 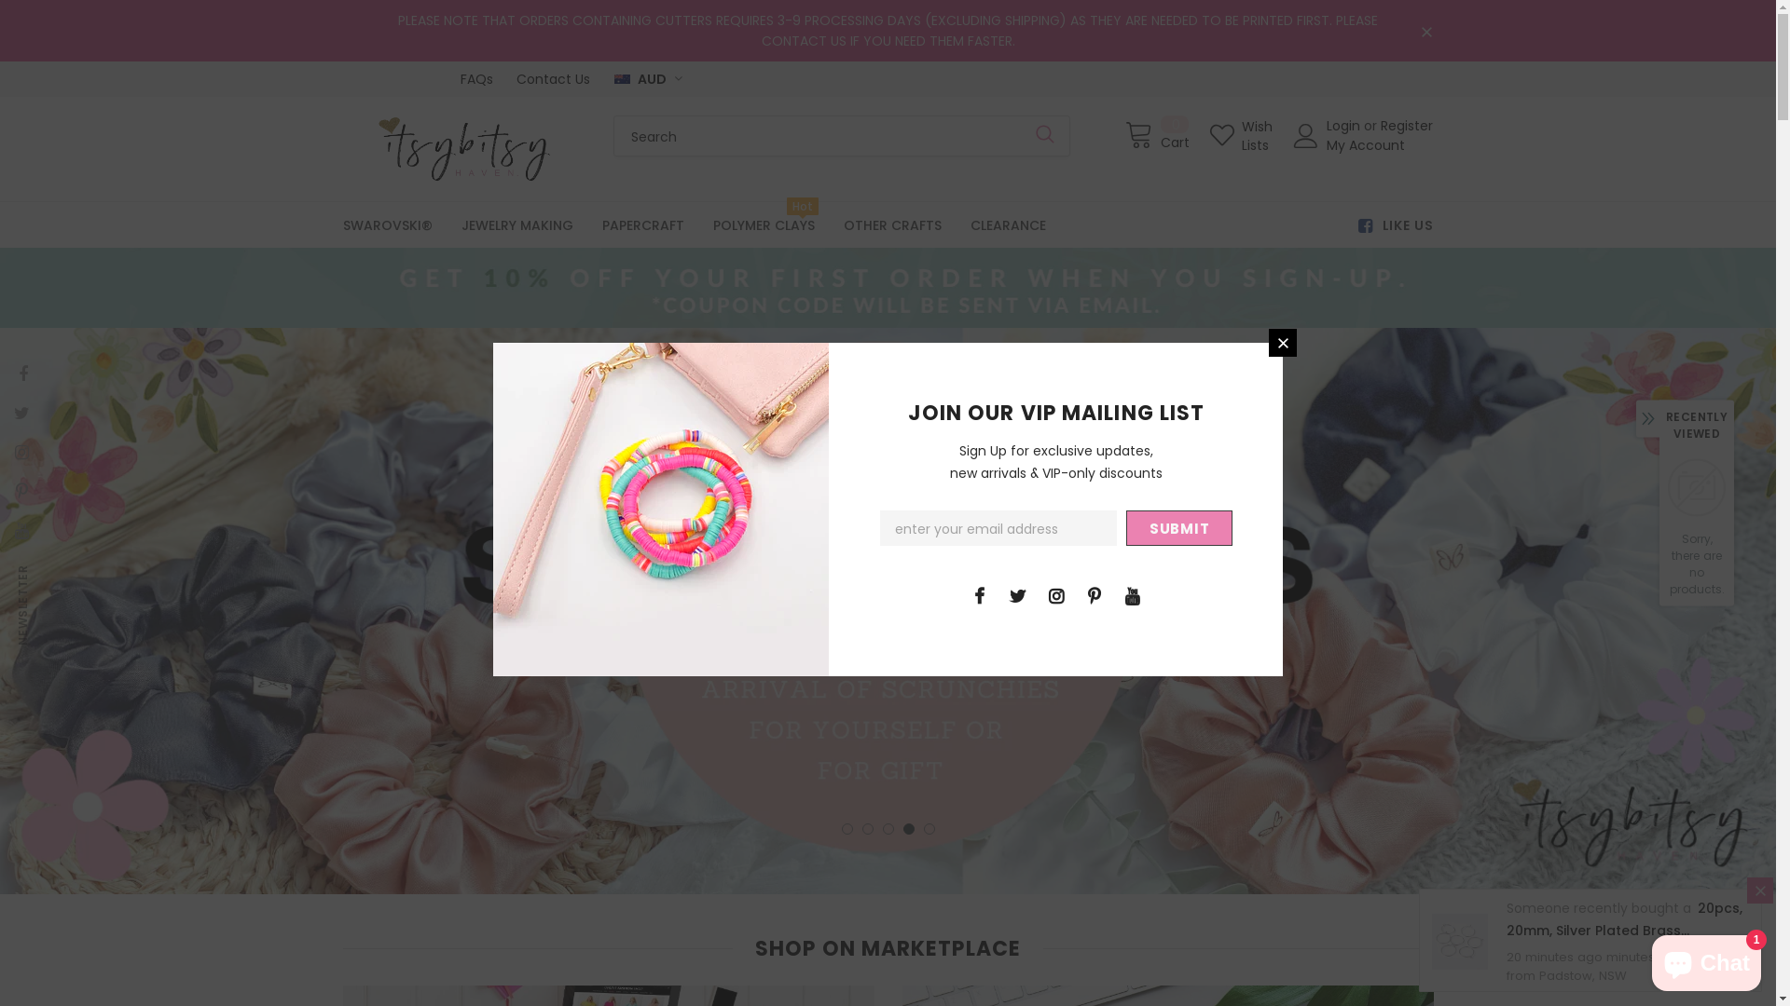 What do you see at coordinates (516, 225) in the screenshot?
I see `JEWELRY MAKING` at bounding box center [516, 225].